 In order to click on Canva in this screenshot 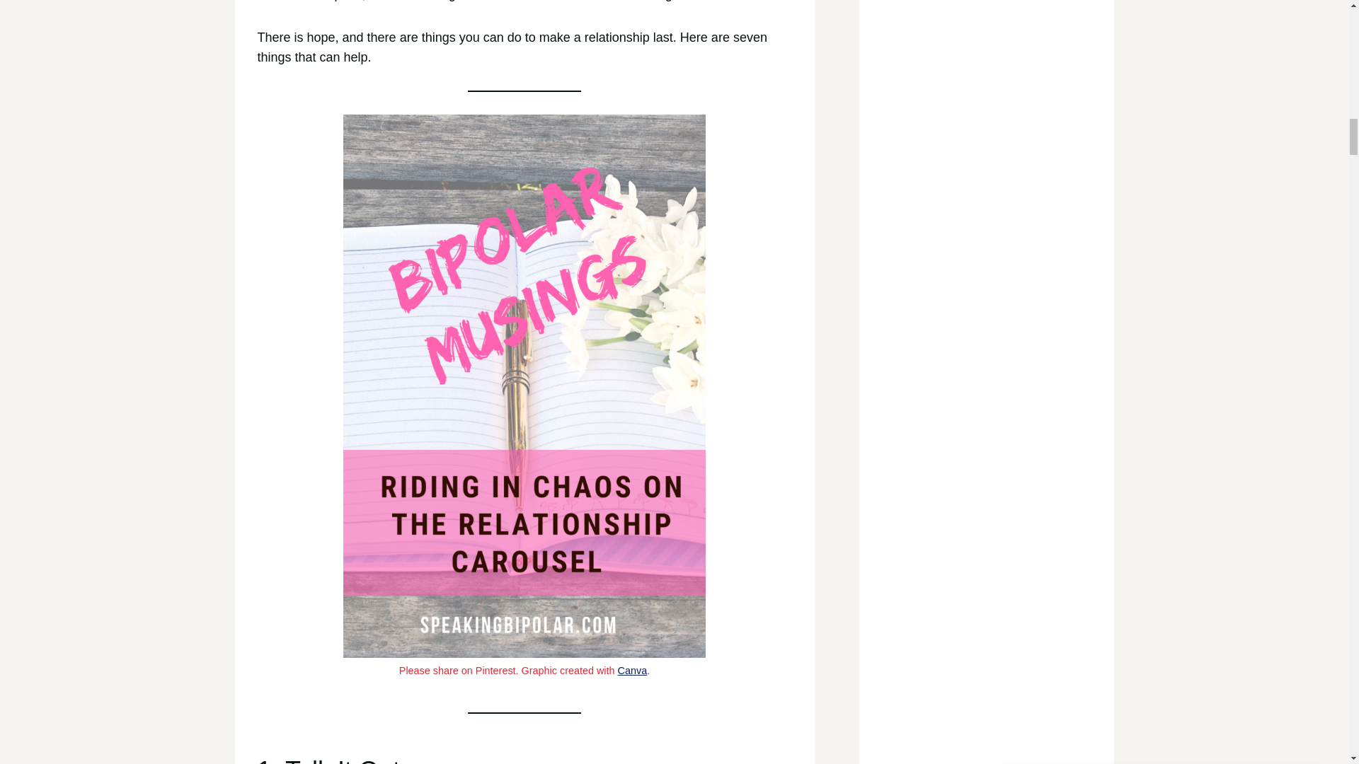, I will do `click(633, 670)`.